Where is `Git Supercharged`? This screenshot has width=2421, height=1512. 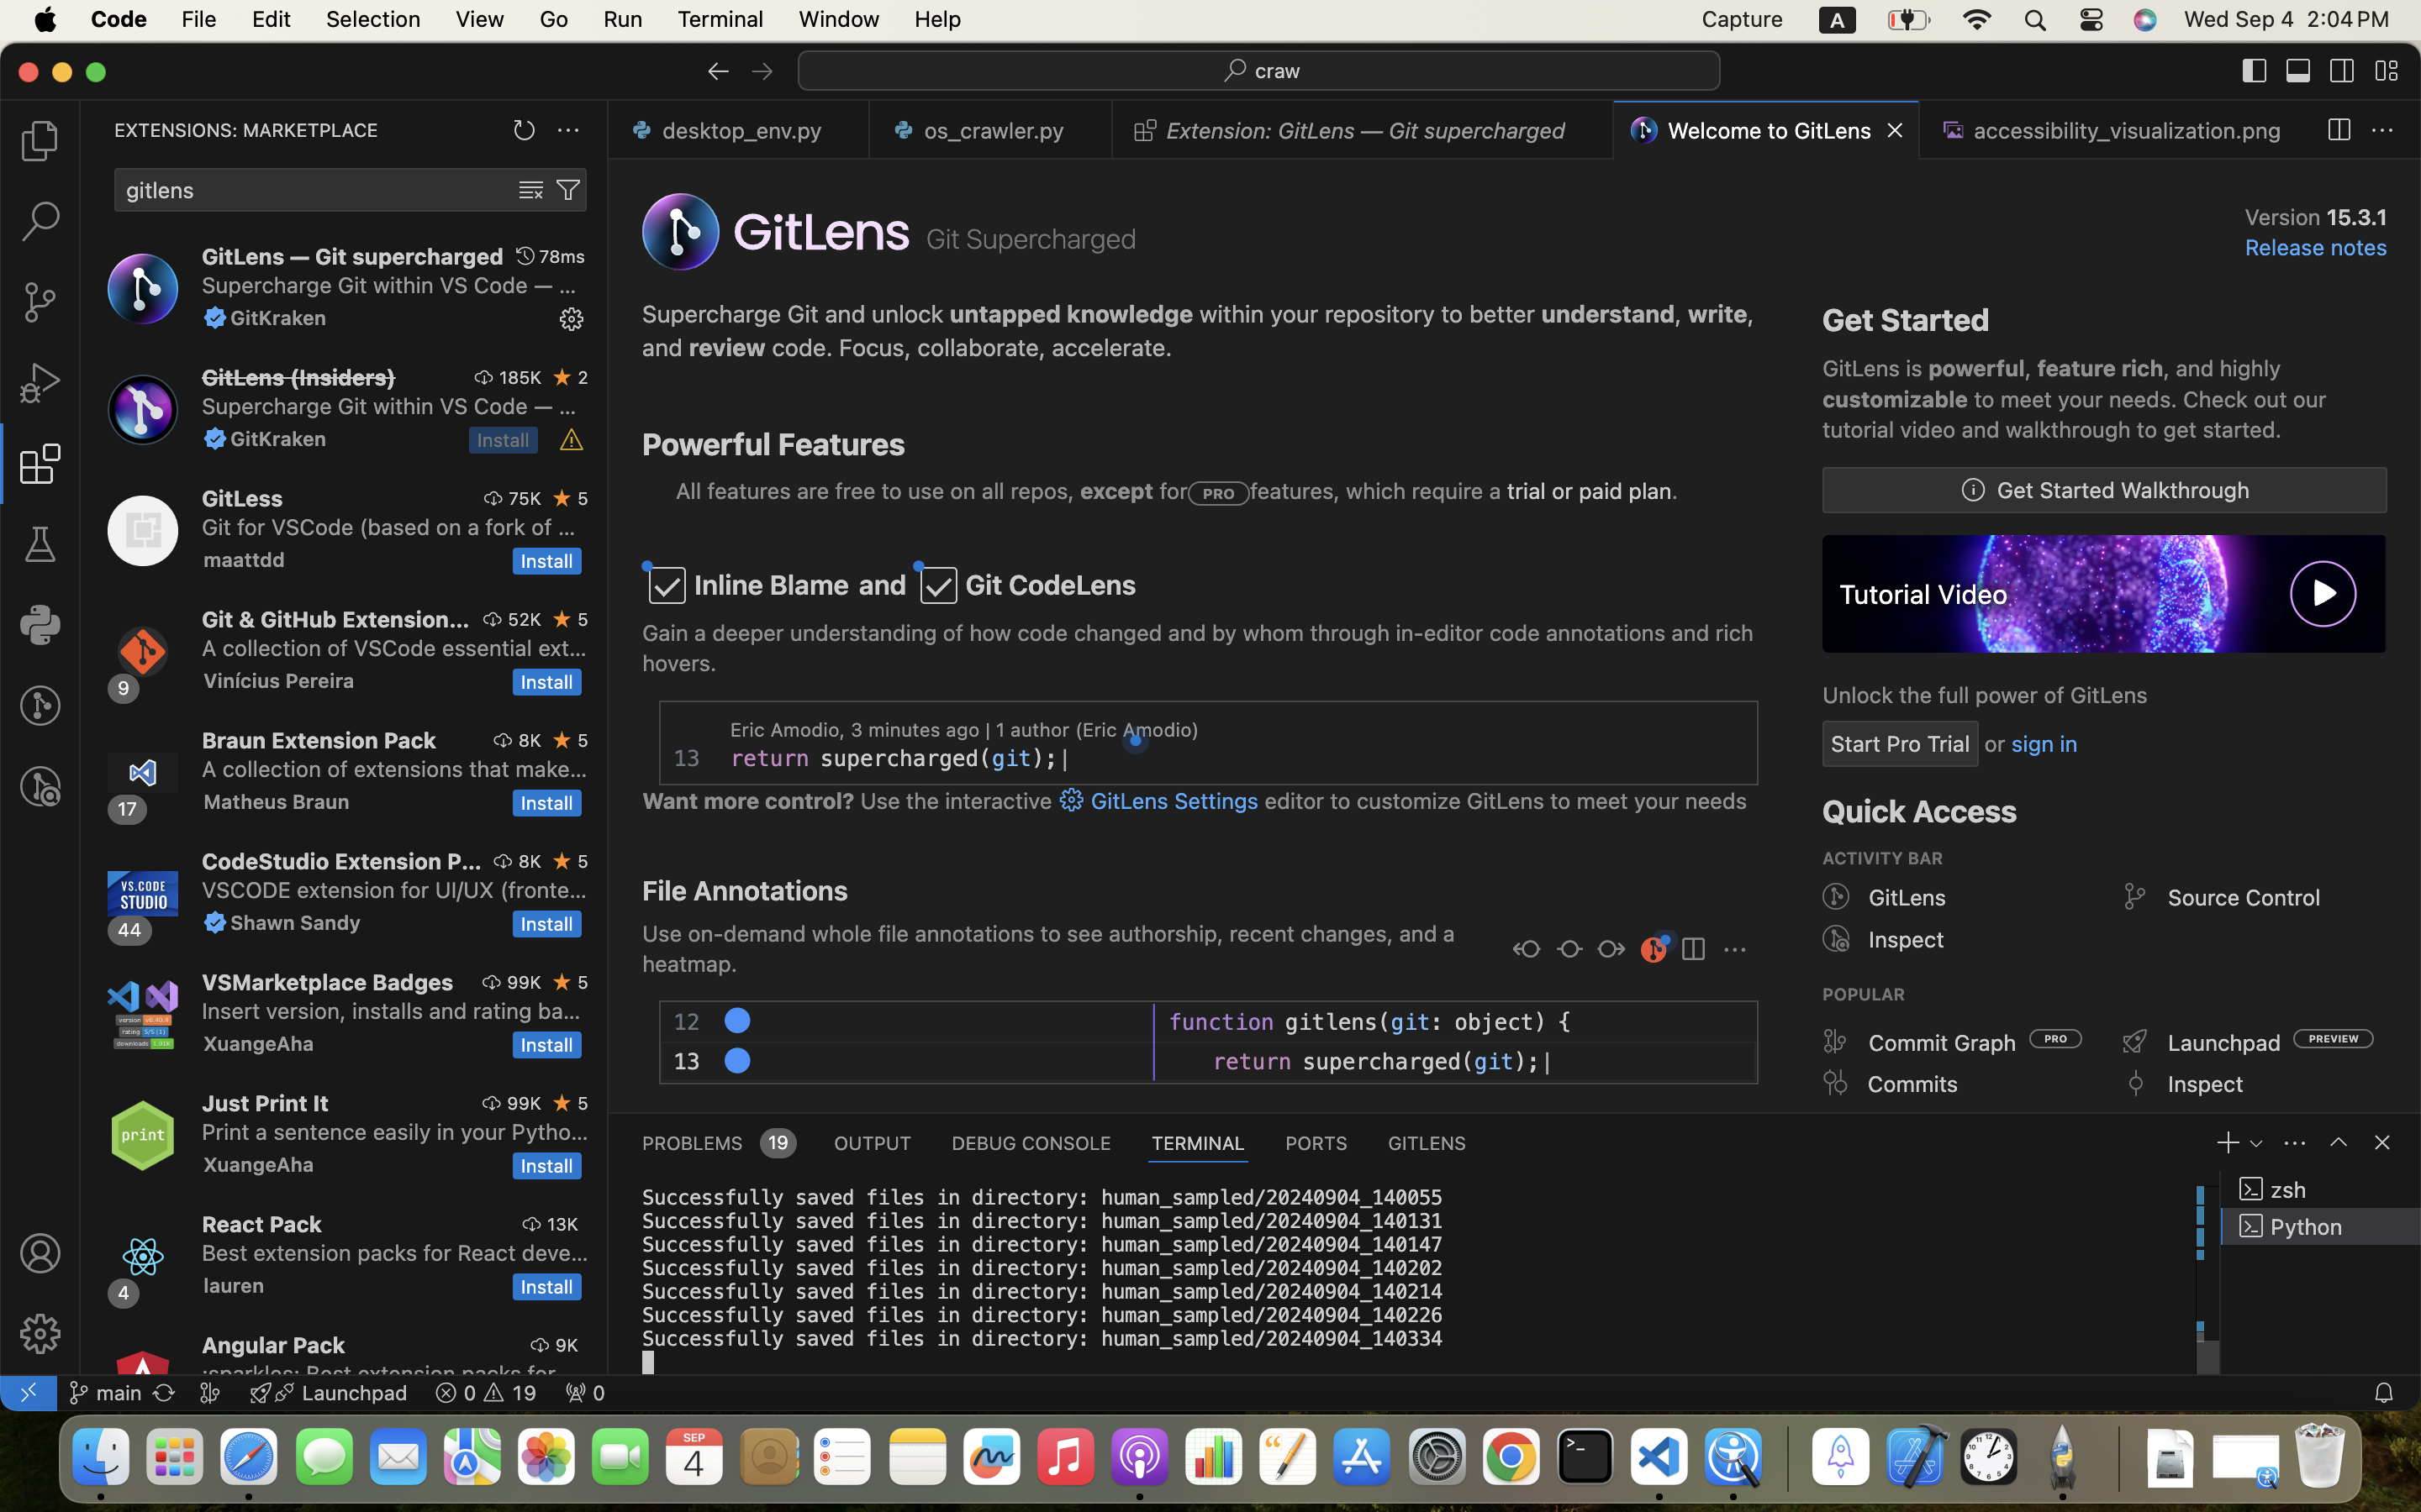 Git Supercharged is located at coordinates (1032, 239).